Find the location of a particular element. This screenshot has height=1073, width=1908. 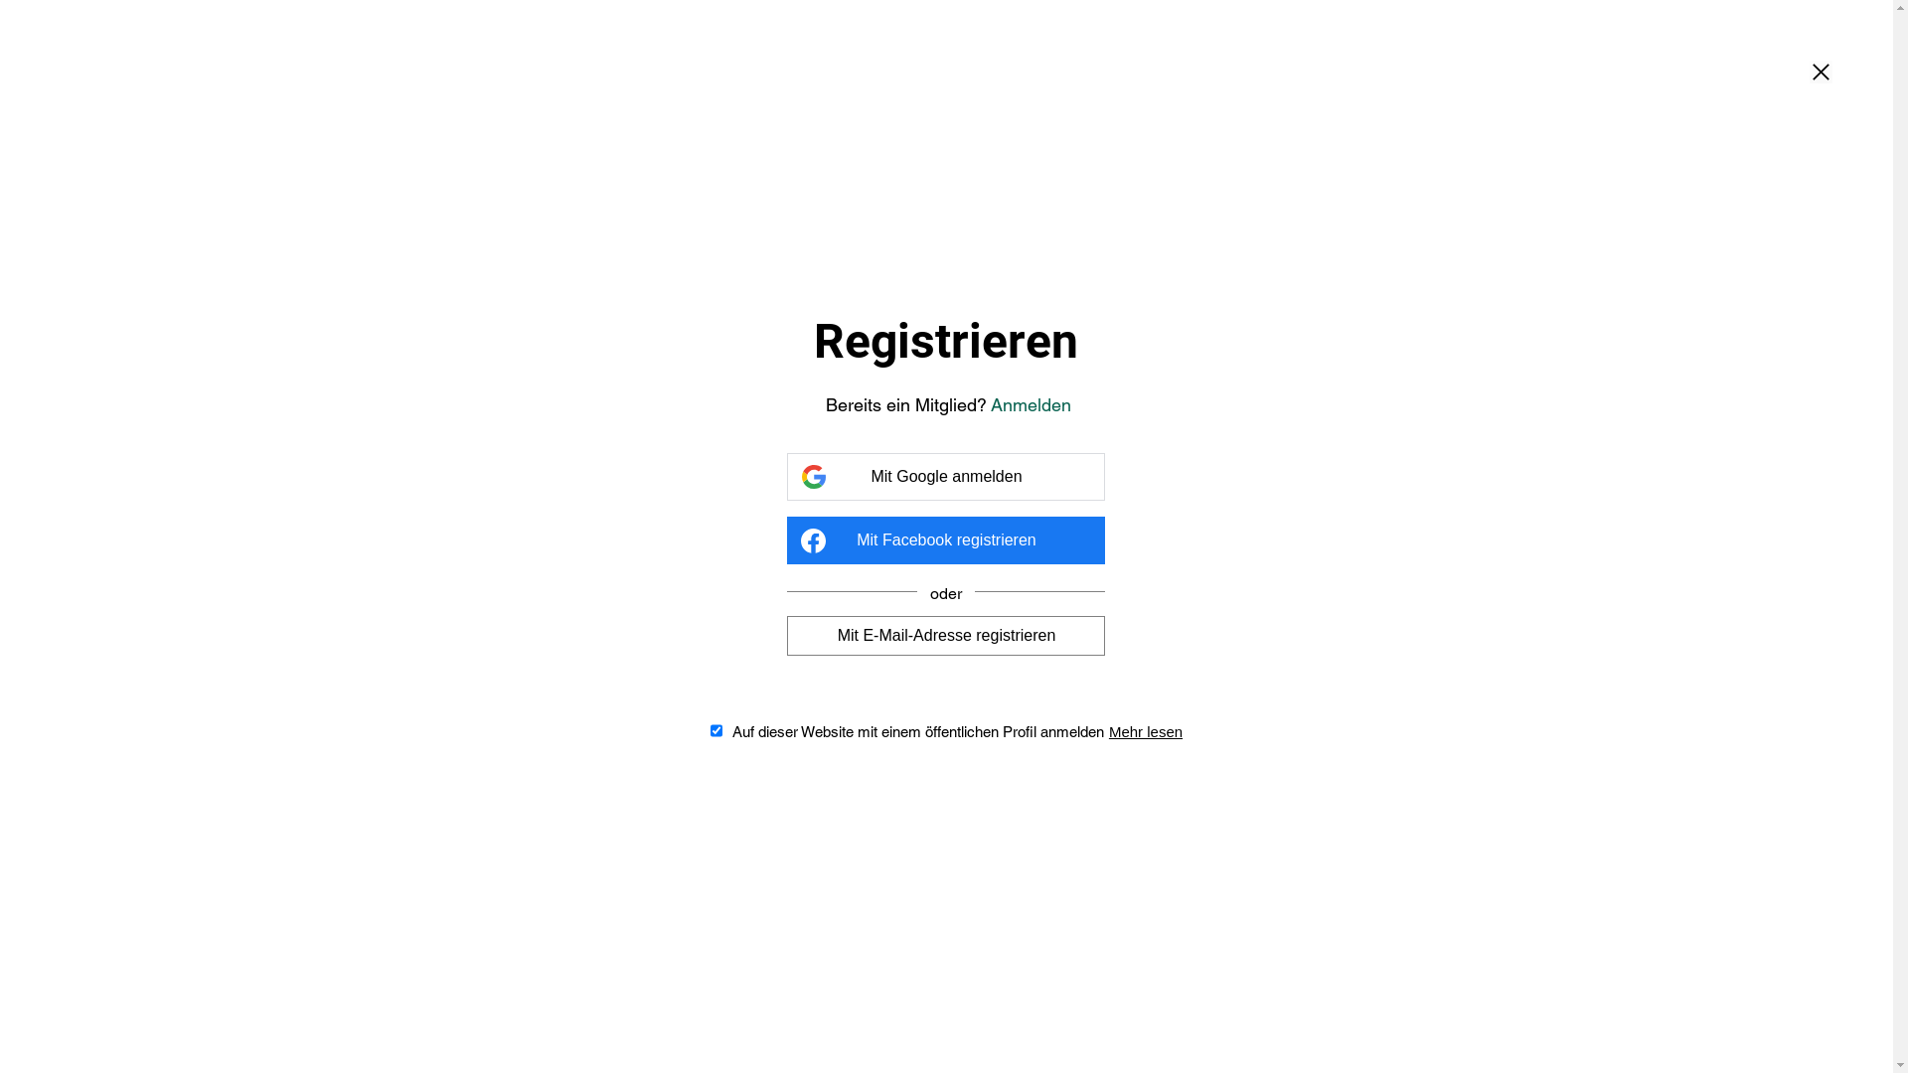

Anmelden is located at coordinates (1032, 405).